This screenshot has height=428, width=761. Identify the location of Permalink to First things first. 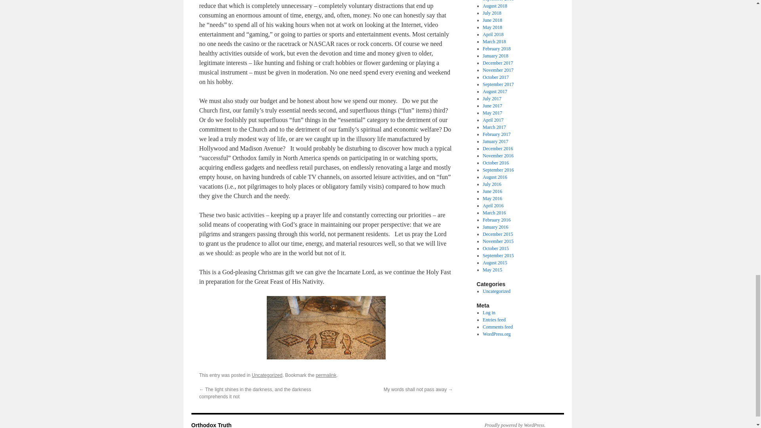
(326, 375).